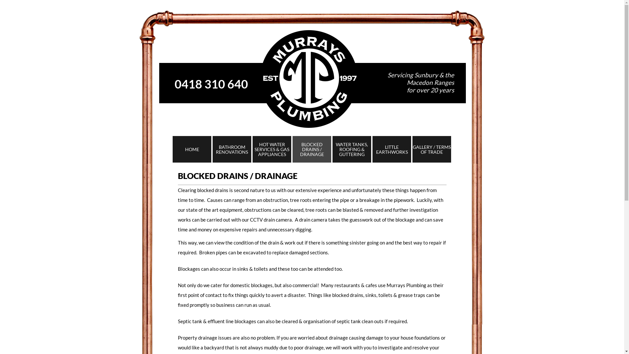  Describe the element at coordinates (312, 149) in the screenshot. I see `BLOCKED DRAINS / DRAINAGE` at that location.